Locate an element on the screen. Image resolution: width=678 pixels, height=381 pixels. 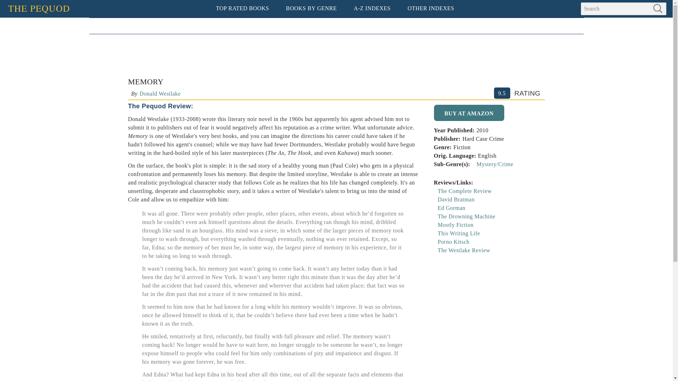
The Complete Review is located at coordinates (465, 191).